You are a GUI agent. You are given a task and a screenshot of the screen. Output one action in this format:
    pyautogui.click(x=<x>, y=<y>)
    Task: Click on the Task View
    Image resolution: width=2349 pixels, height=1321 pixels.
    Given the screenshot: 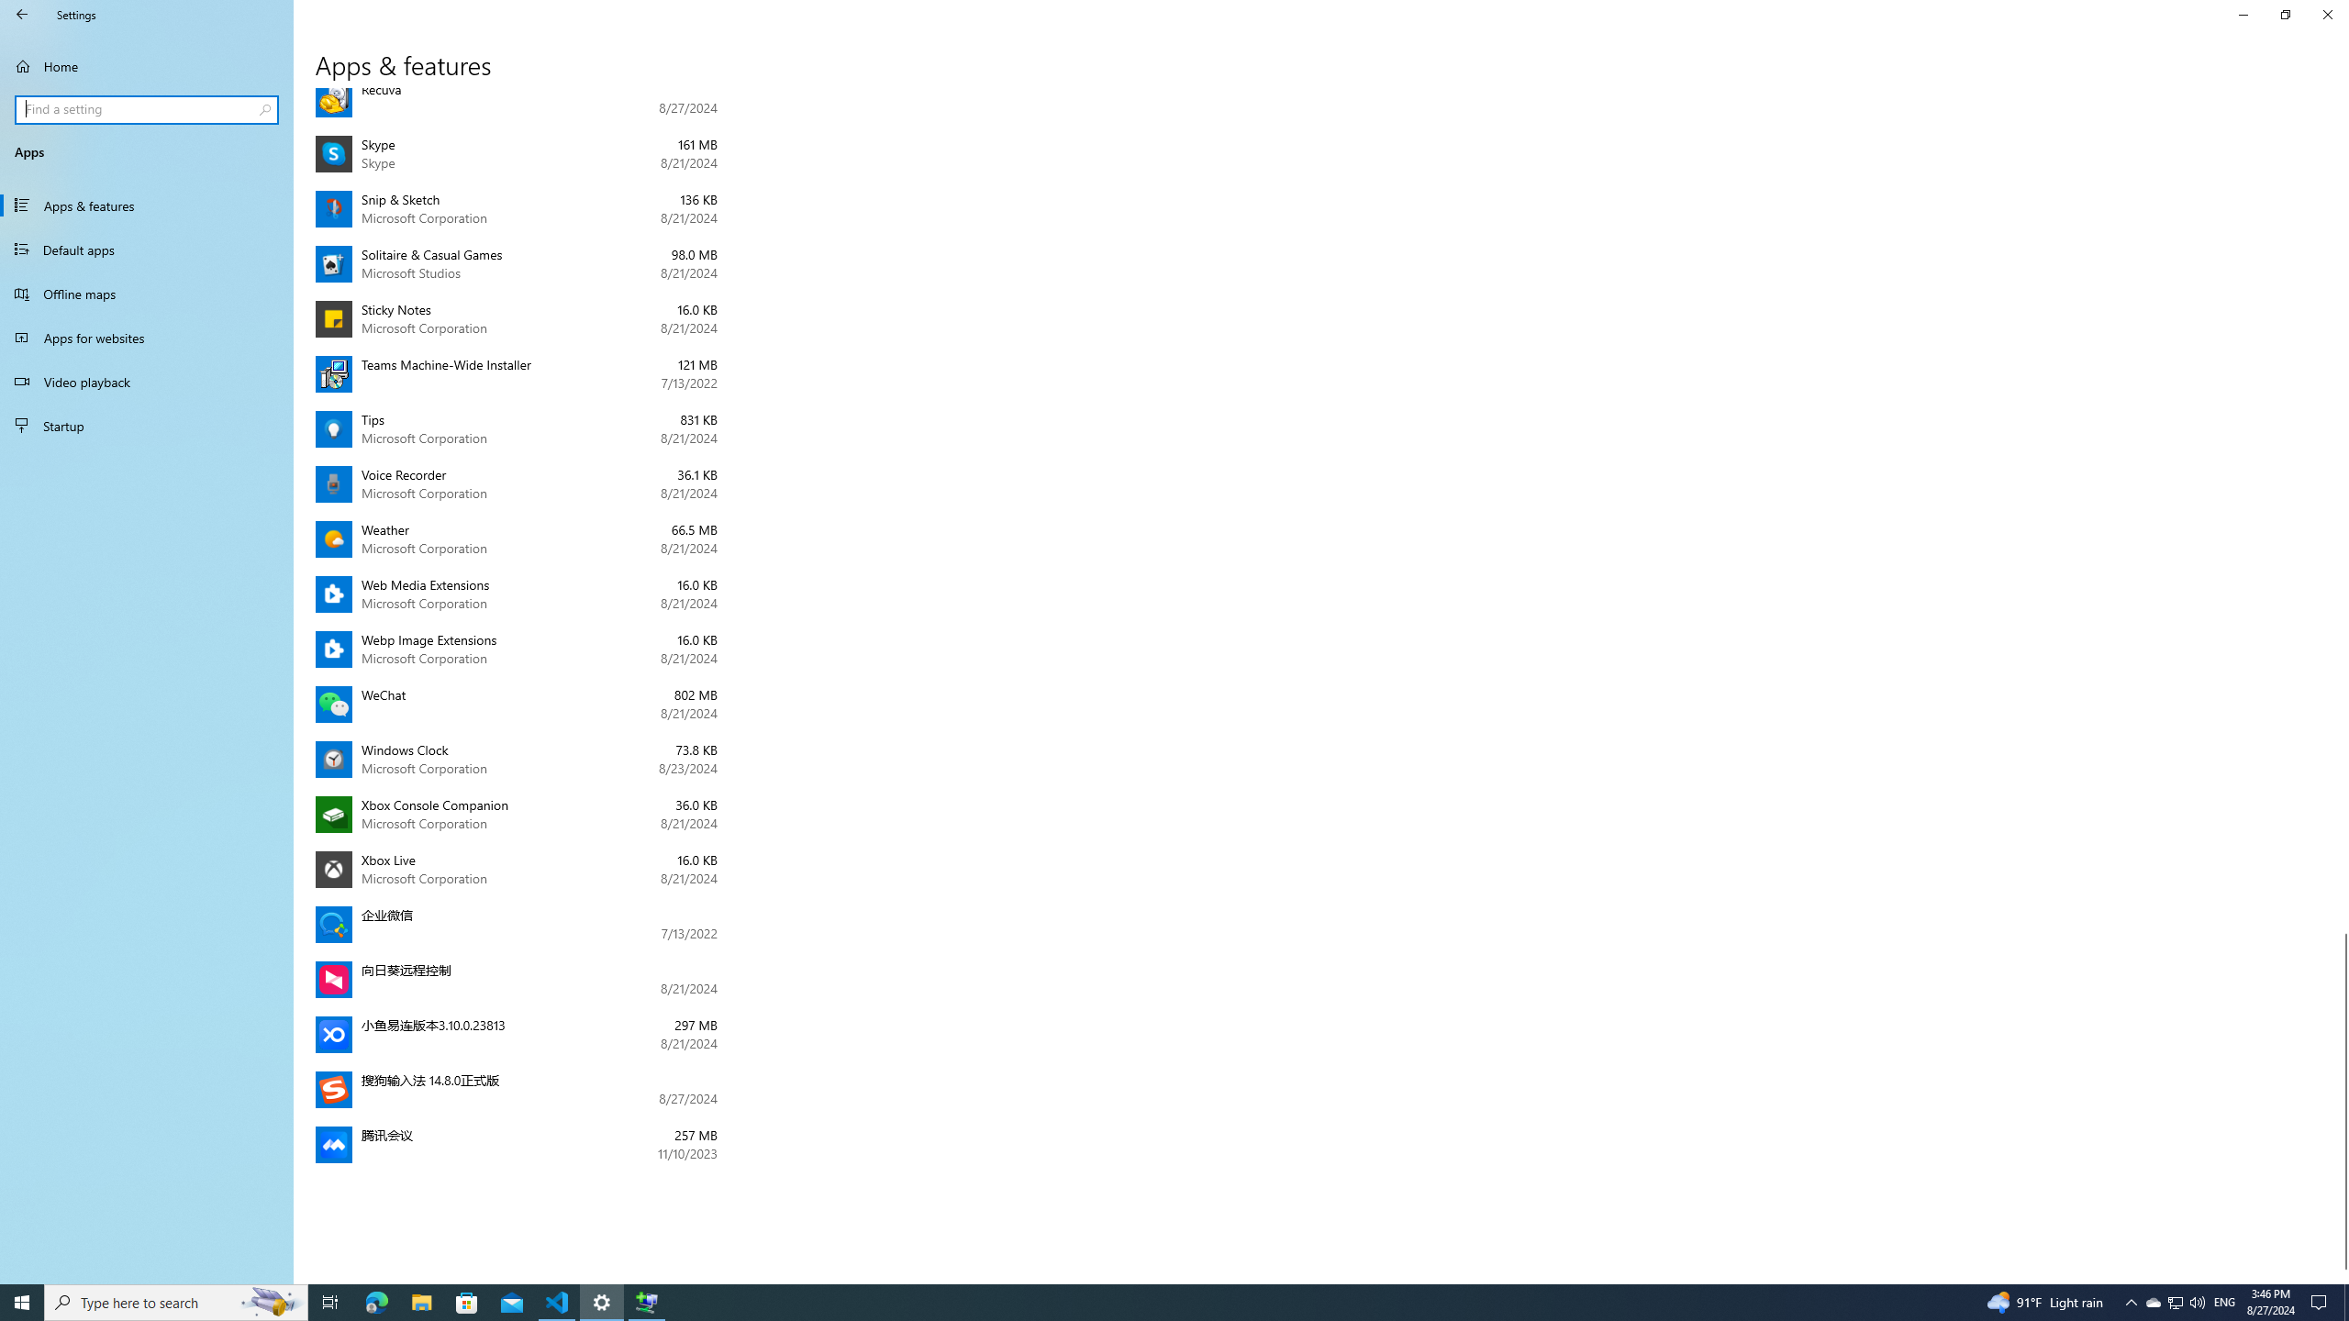 What is the action you would take?
    pyautogui.click(x=2175, y=1303)
    